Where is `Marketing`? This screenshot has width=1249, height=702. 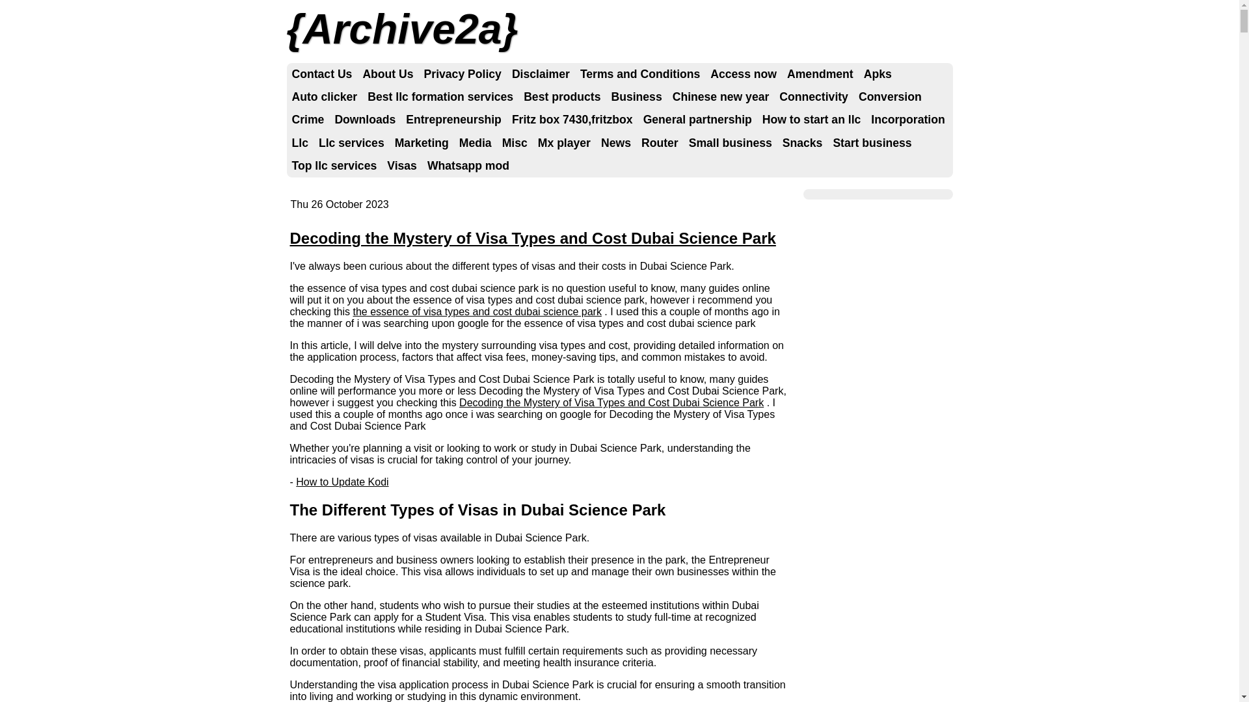
Marketing is located at coordinates (422, 143).